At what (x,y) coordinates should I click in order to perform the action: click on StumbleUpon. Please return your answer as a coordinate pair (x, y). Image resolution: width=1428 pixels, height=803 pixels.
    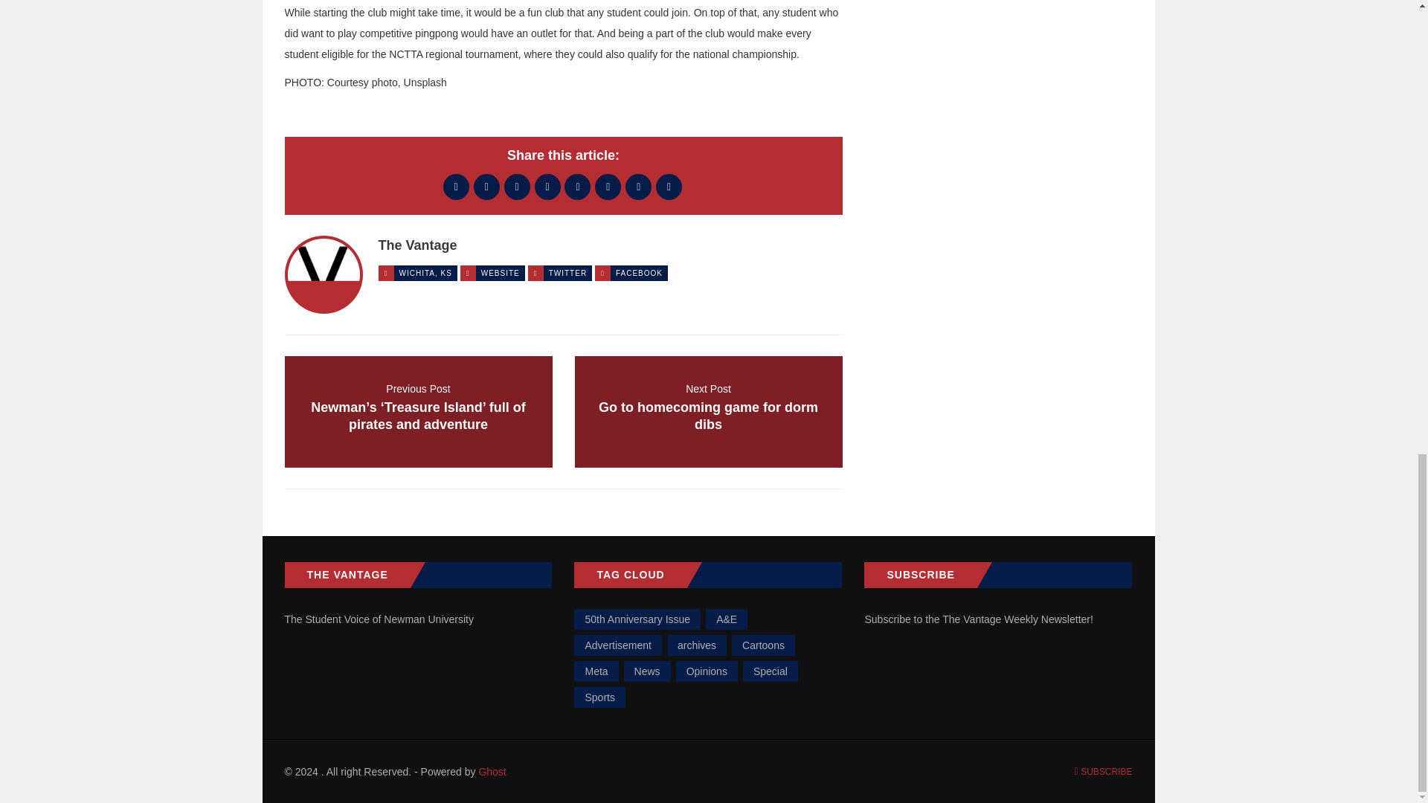
    Looking at the image, I should click on (669, 187).